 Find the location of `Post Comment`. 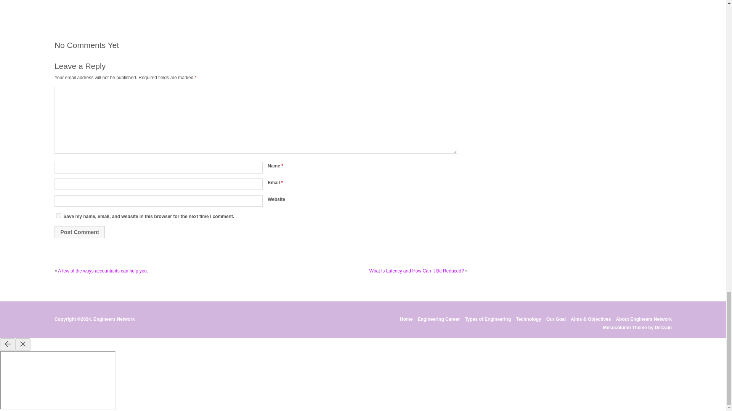

Post Comment is located at coordinates (79, 232).